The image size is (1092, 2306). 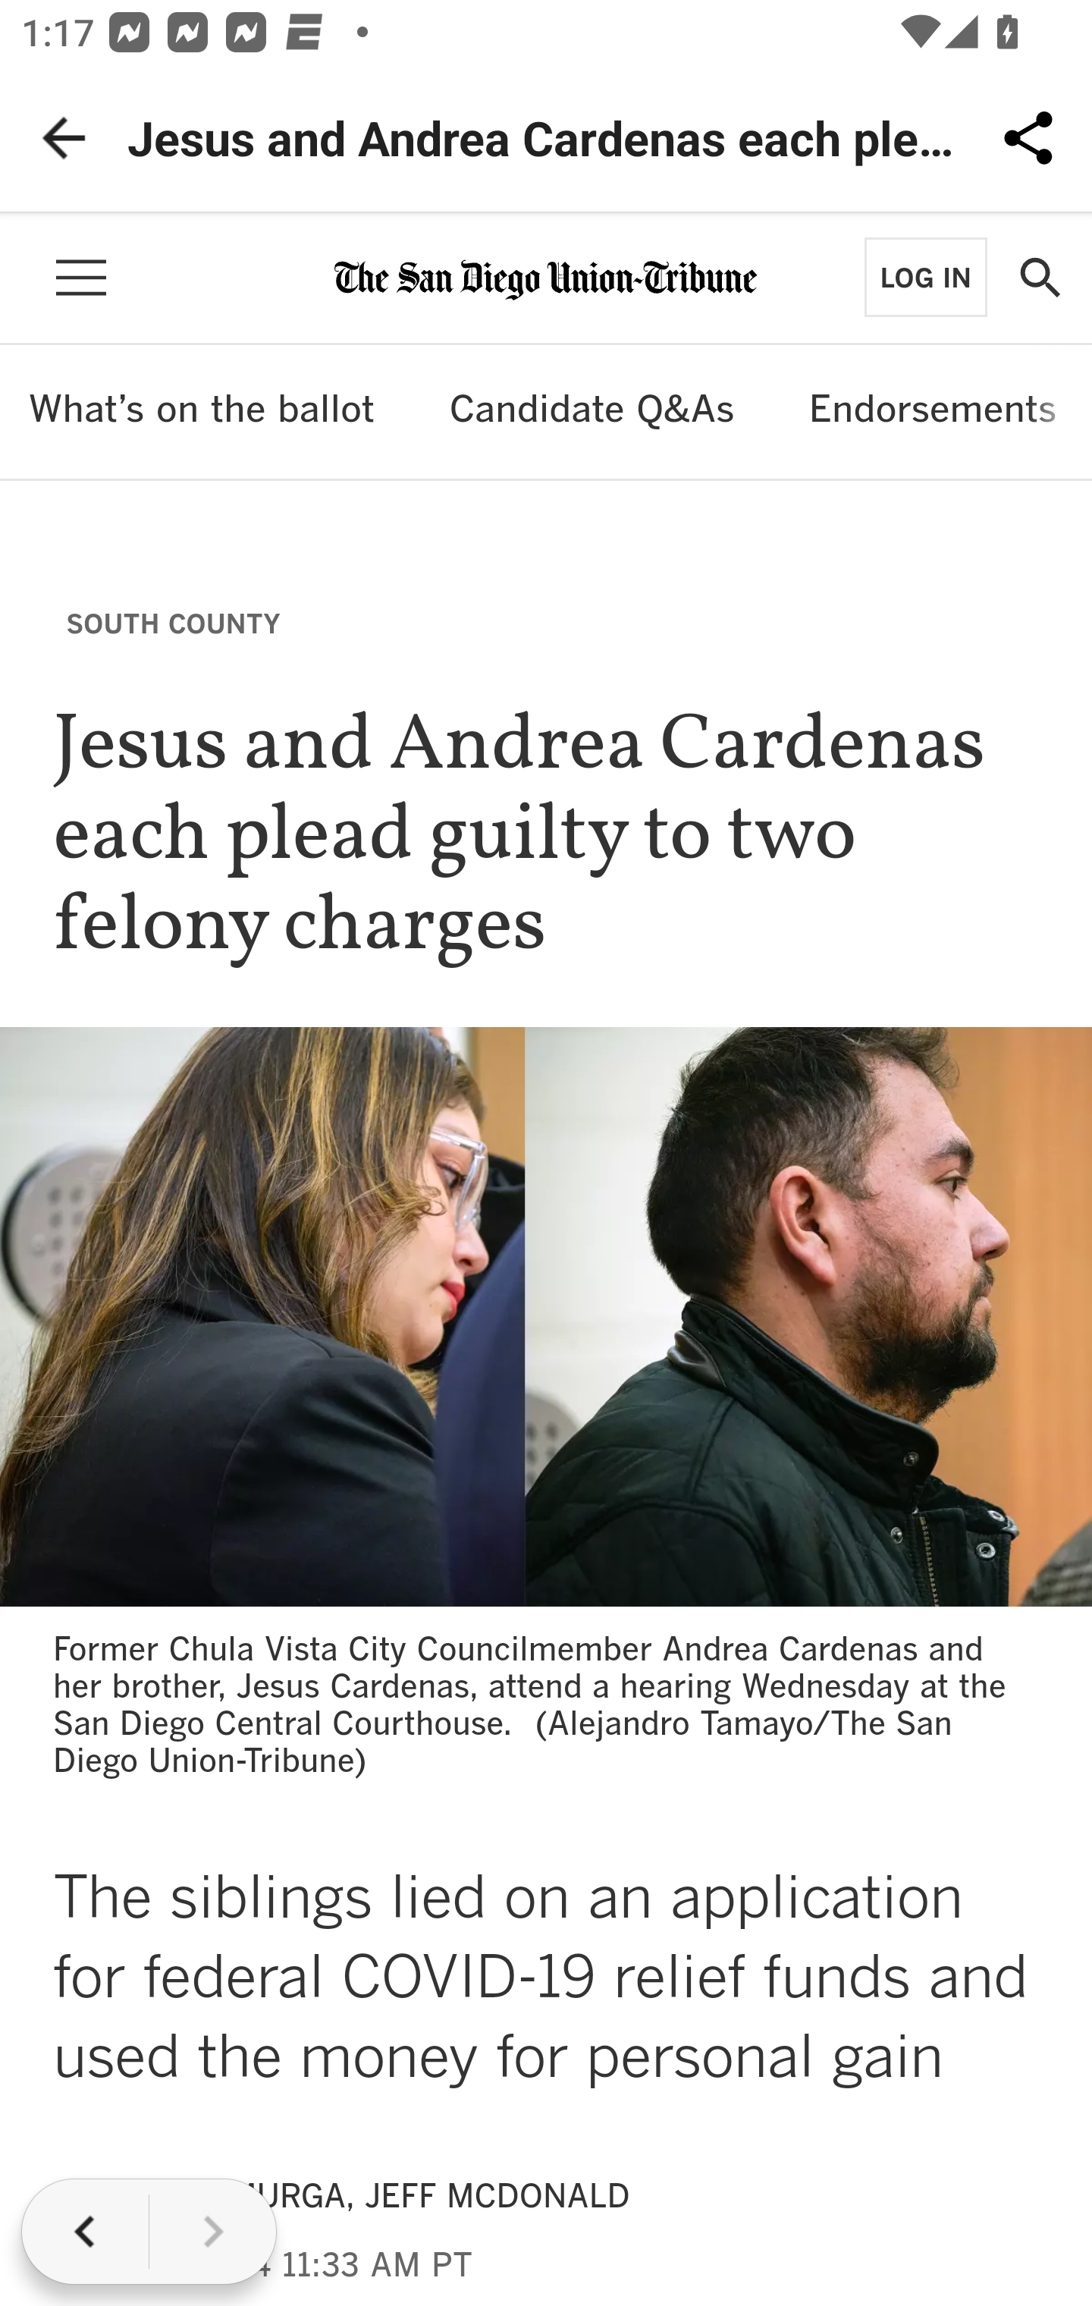 I want to click on Endorsements, so click(x=933, y=411).